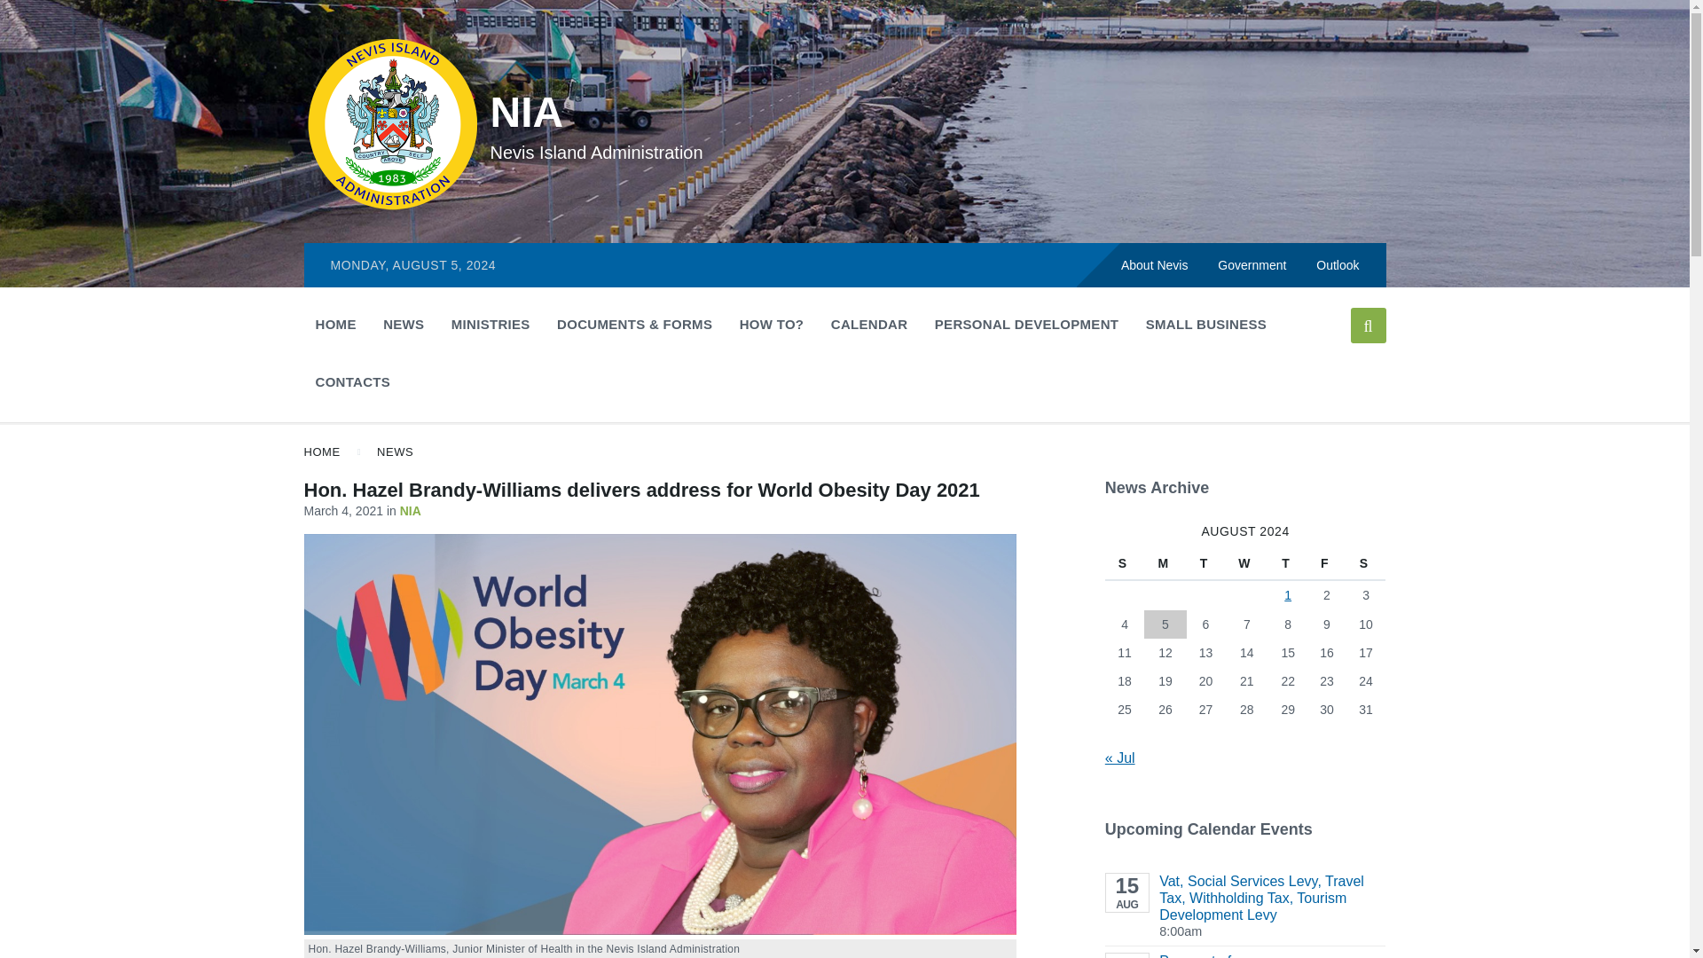  Describe the element at coordinates (1338, 264) in the screenshot. I see `Outlook` at that location.